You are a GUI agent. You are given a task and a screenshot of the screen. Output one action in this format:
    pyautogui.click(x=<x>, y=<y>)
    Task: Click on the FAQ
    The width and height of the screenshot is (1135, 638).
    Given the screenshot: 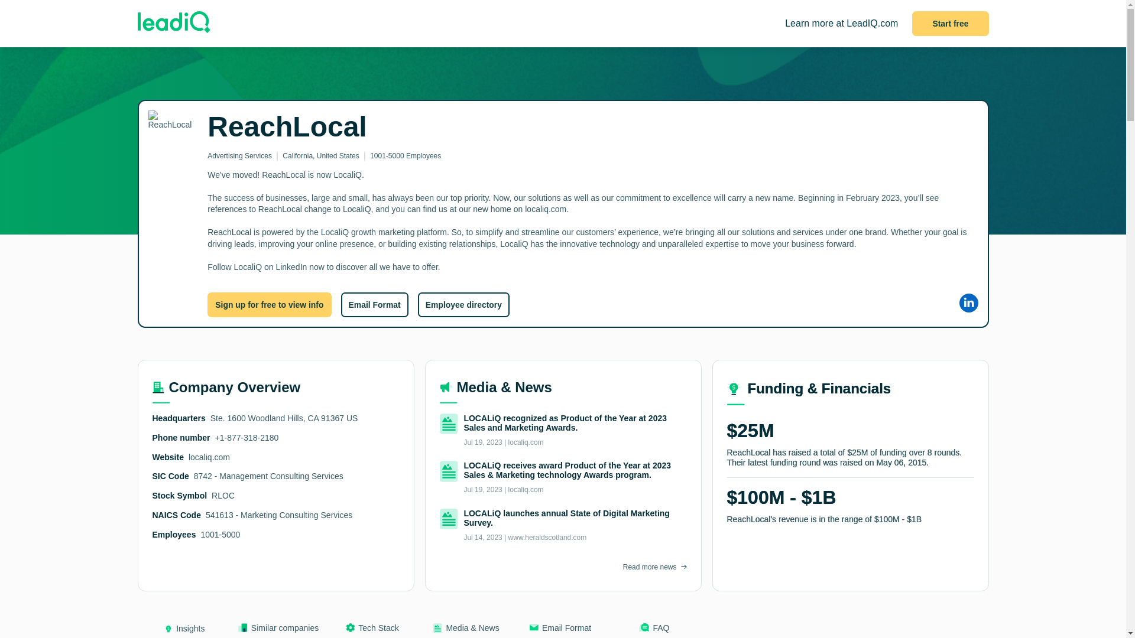 What is the action you would take?
    pyautogui.click(x=654, y=631)
    